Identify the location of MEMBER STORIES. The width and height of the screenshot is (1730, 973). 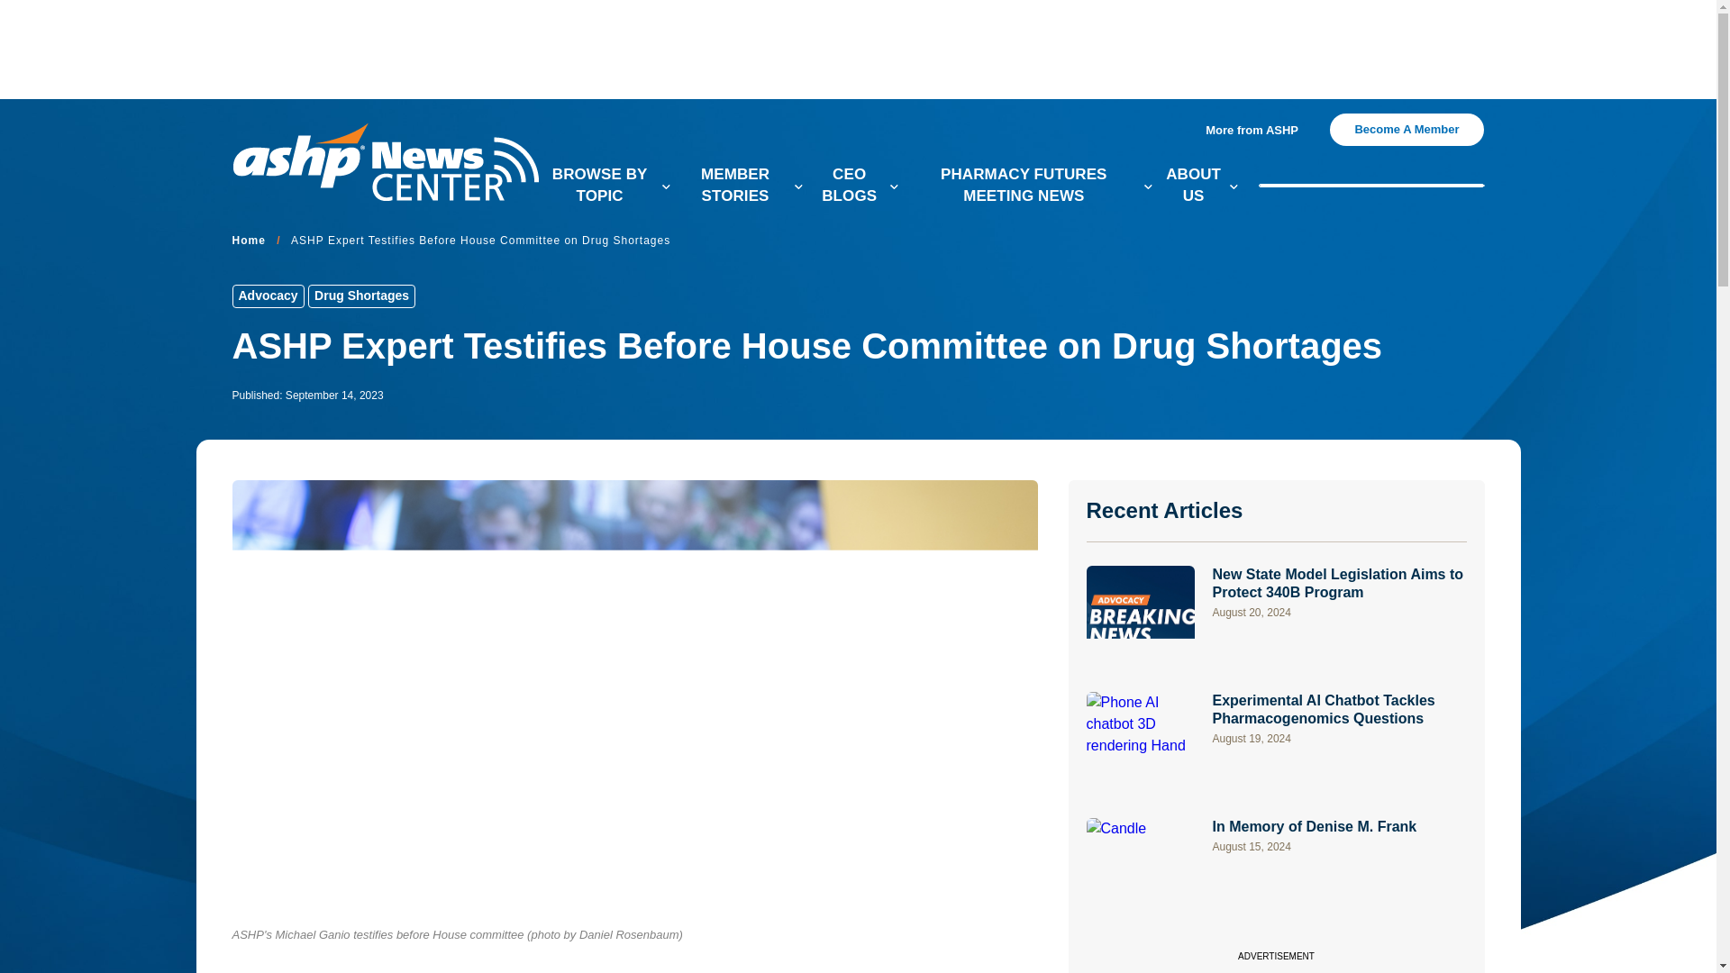
(742, 186).